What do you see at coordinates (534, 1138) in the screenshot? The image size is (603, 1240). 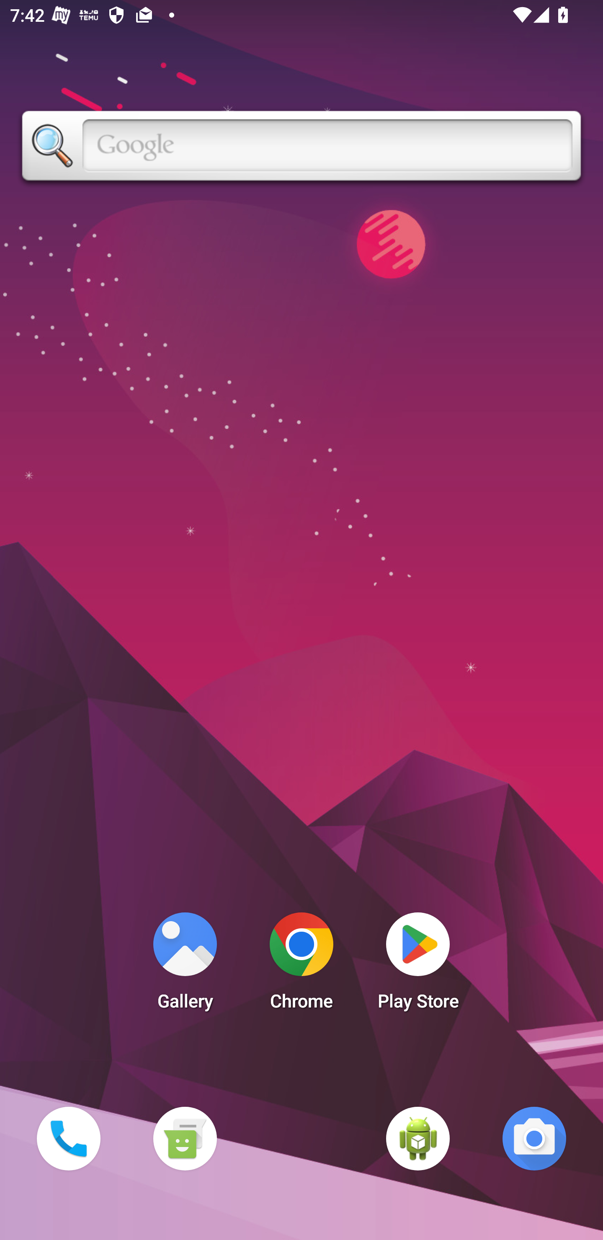 I see `Camera` at bounding box center [534, 1138].